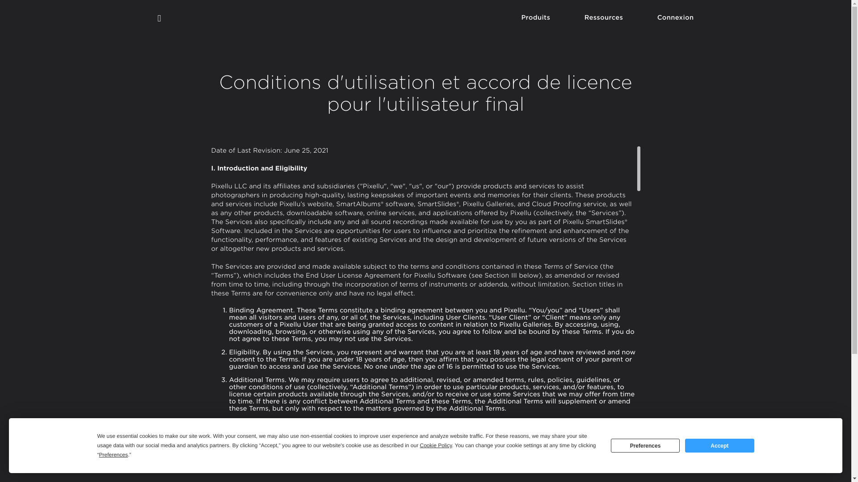 This screenshot has width=858, height=482. What do you see at coordinates (645, 445) in the screenshot?
I see `Preferences` at bounding box center [645, 445].